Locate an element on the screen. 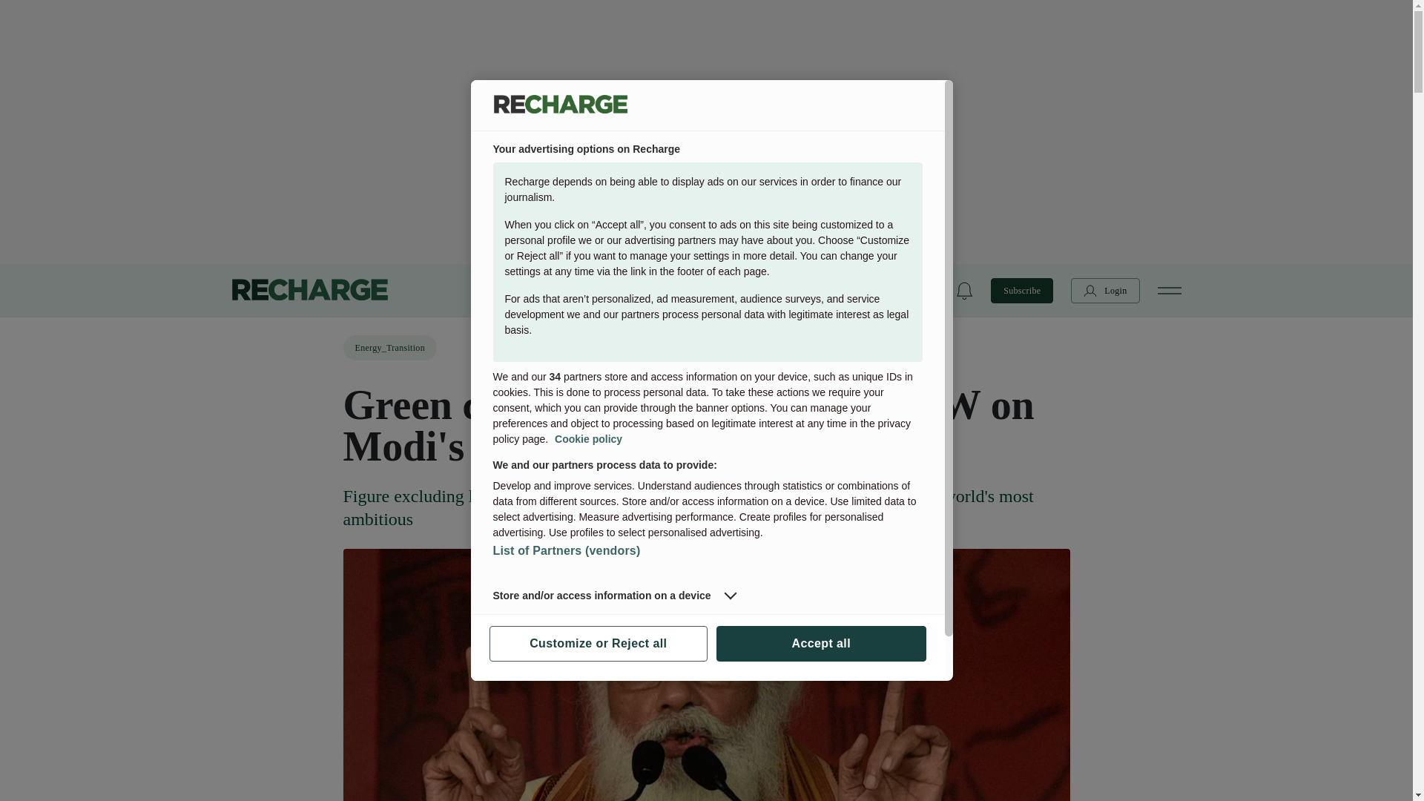 The height and width of the screenshot is (801, 1424). Subscribe is located at coordinates (1022, 289).